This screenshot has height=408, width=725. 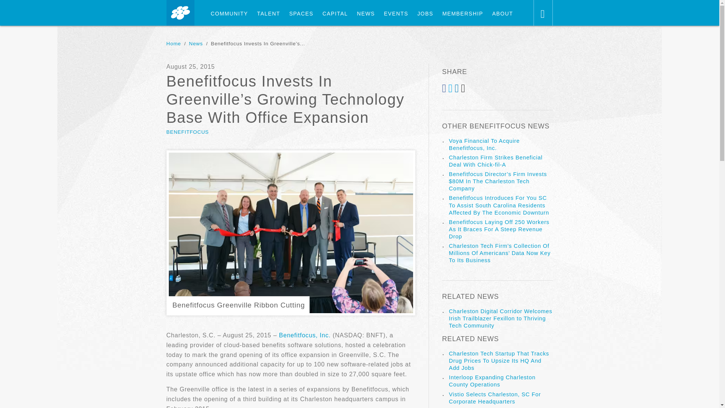 What do you see at coordinates (173, 44) in the screenshot?
I see `Home` at bounding box center [173, 44].